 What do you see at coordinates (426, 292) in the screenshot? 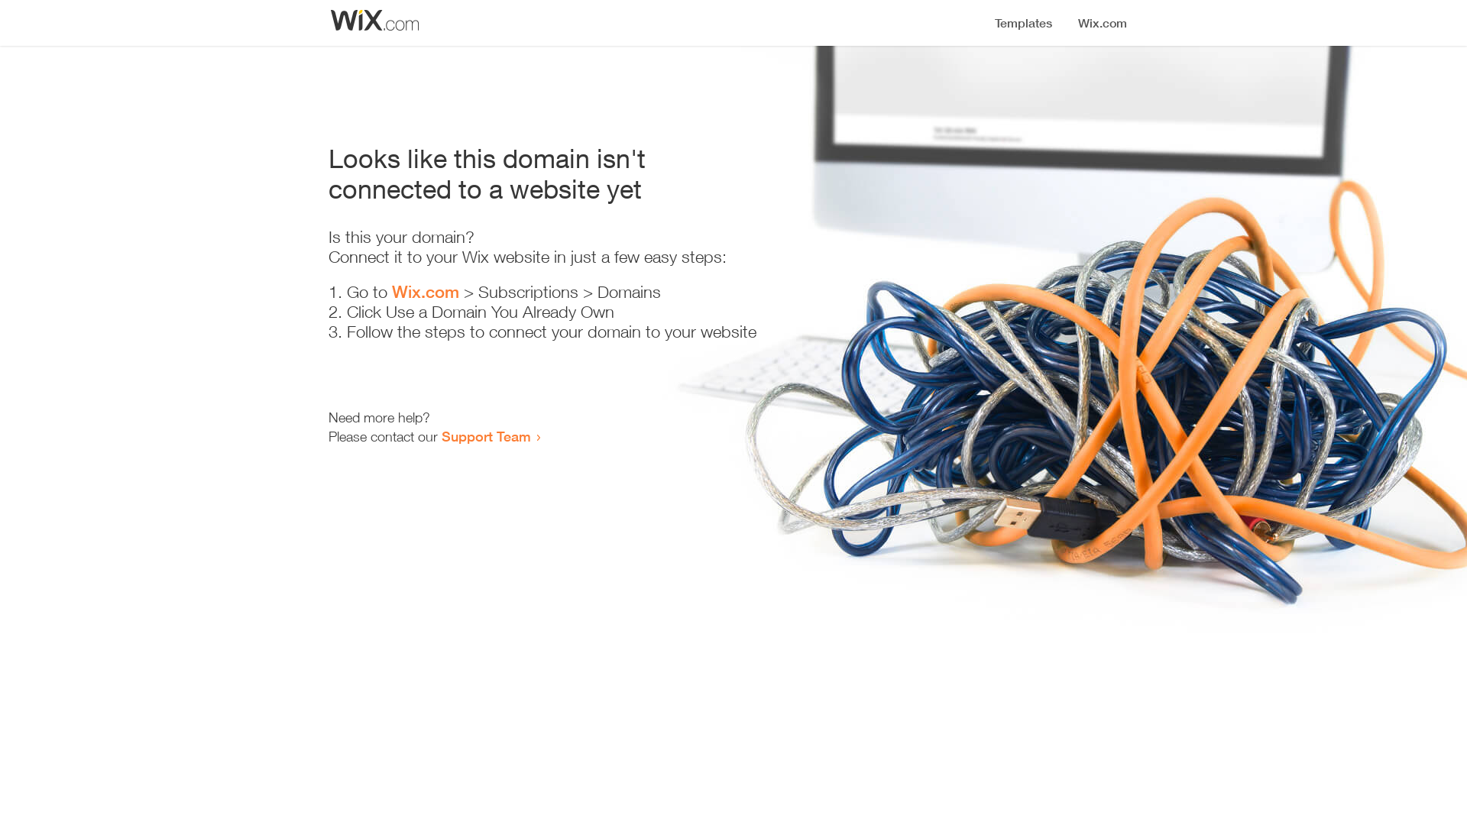
I see `Wix.com` at bounding box center [426, 292].